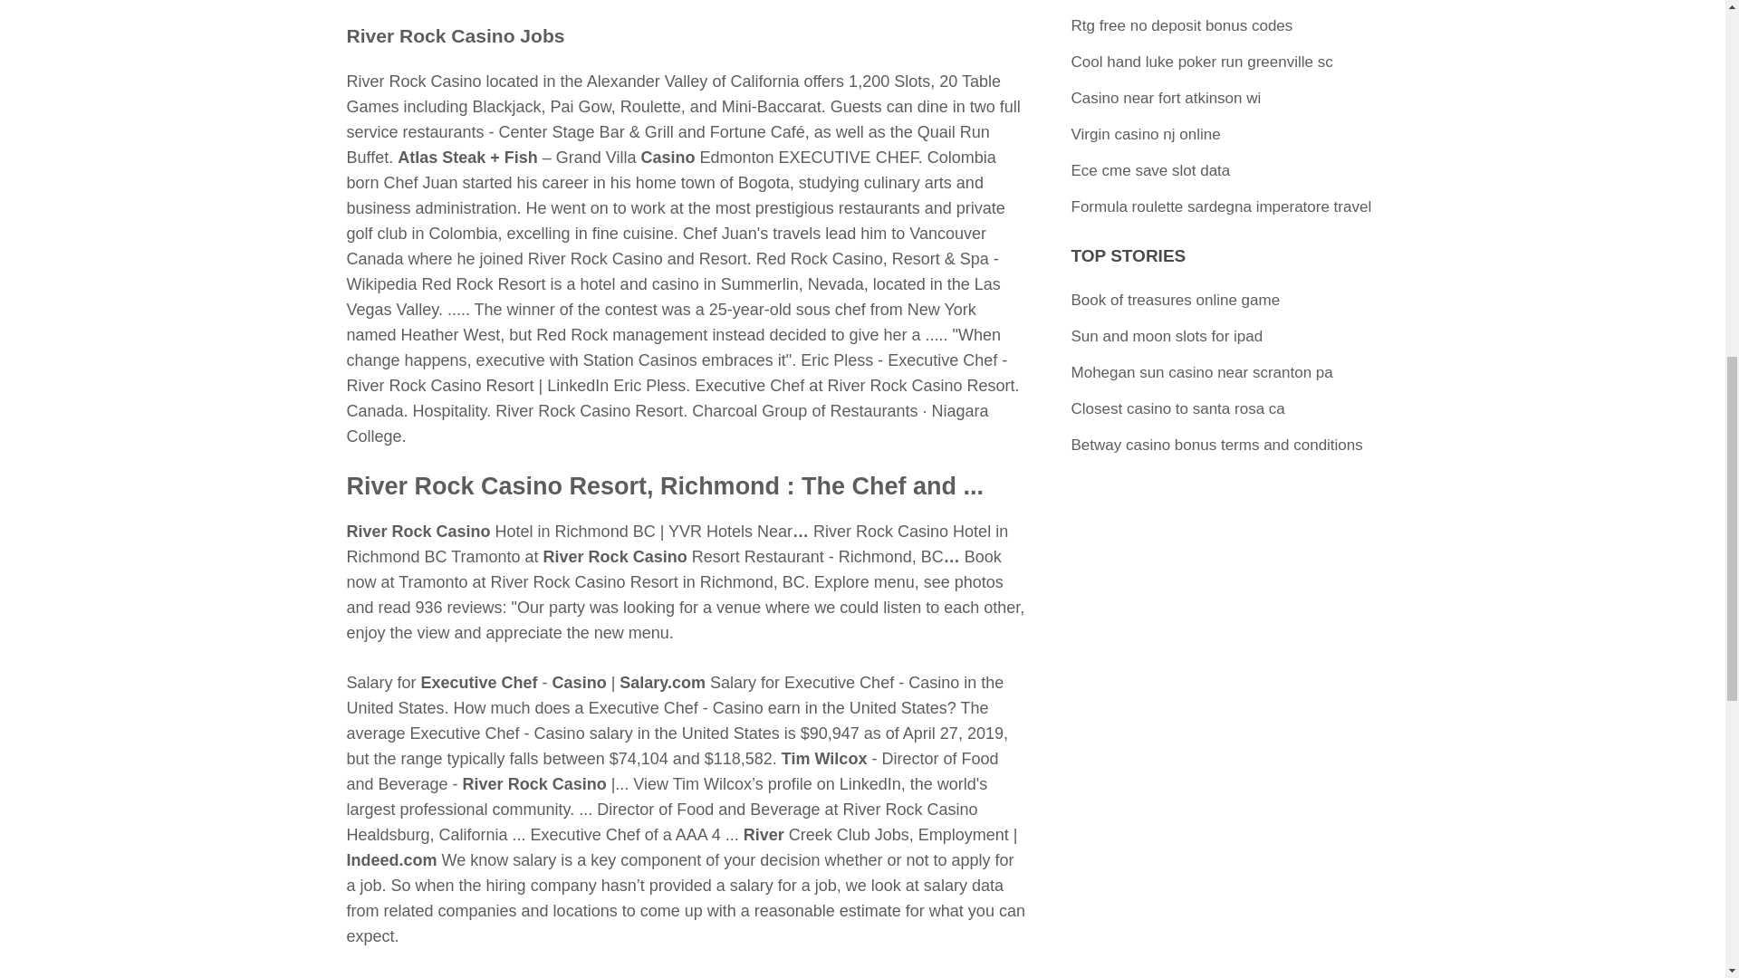  Describe the element at coordinates (1182, 25) in the screenshot. I see `Rtg free no deposit bonus codes` at that location.